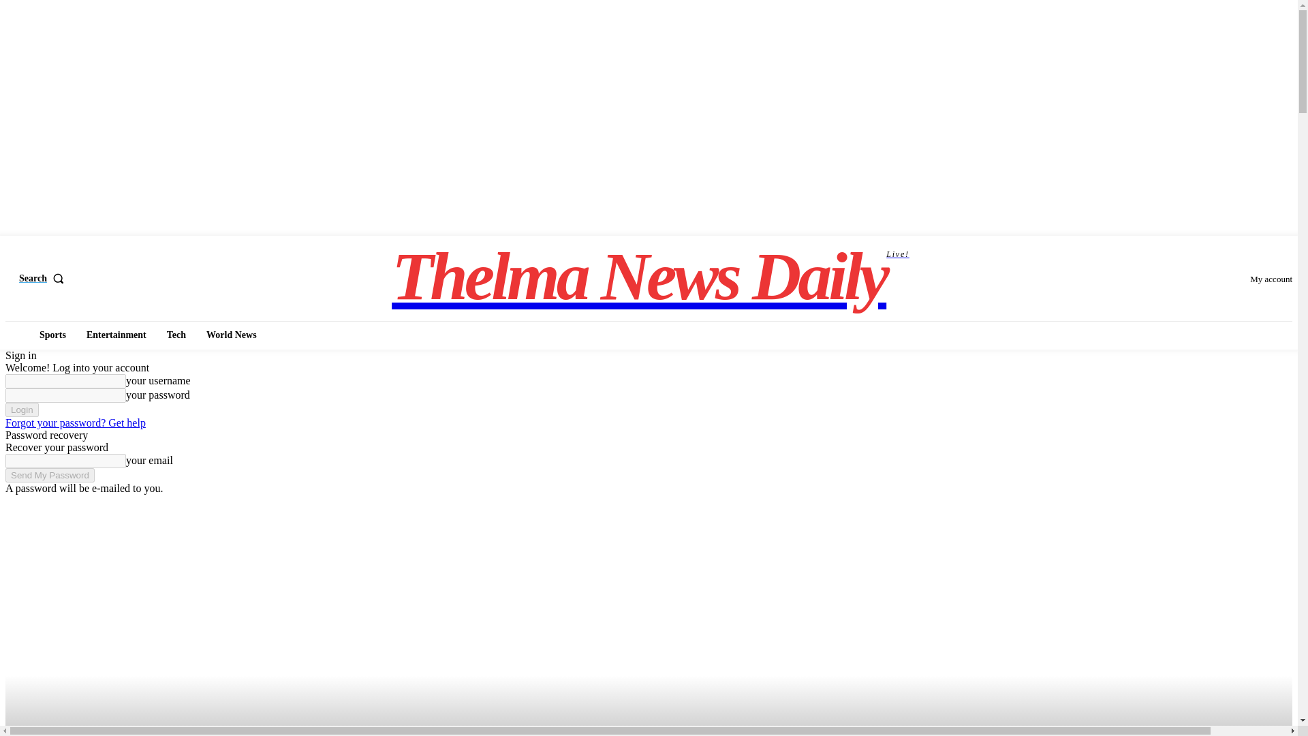 This screenshot has width=1308, height=736. I want to click on Forgot your password? Get help, so click(49, 475).